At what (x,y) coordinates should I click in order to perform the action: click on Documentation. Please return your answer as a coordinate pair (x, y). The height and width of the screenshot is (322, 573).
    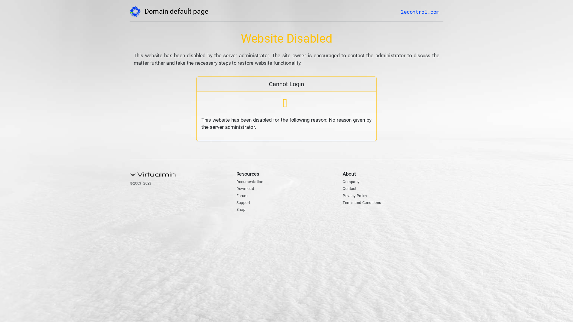
    Looking at the image, I should click on (252, 182).